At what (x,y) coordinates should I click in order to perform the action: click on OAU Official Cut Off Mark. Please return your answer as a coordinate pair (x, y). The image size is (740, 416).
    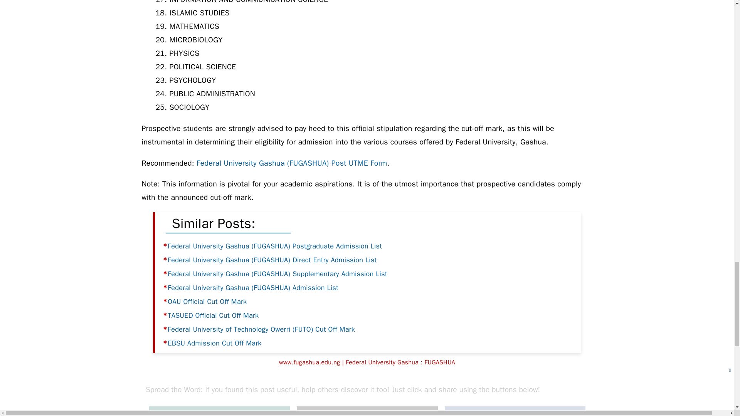
    Looking at the image, I should click on (207, 301).